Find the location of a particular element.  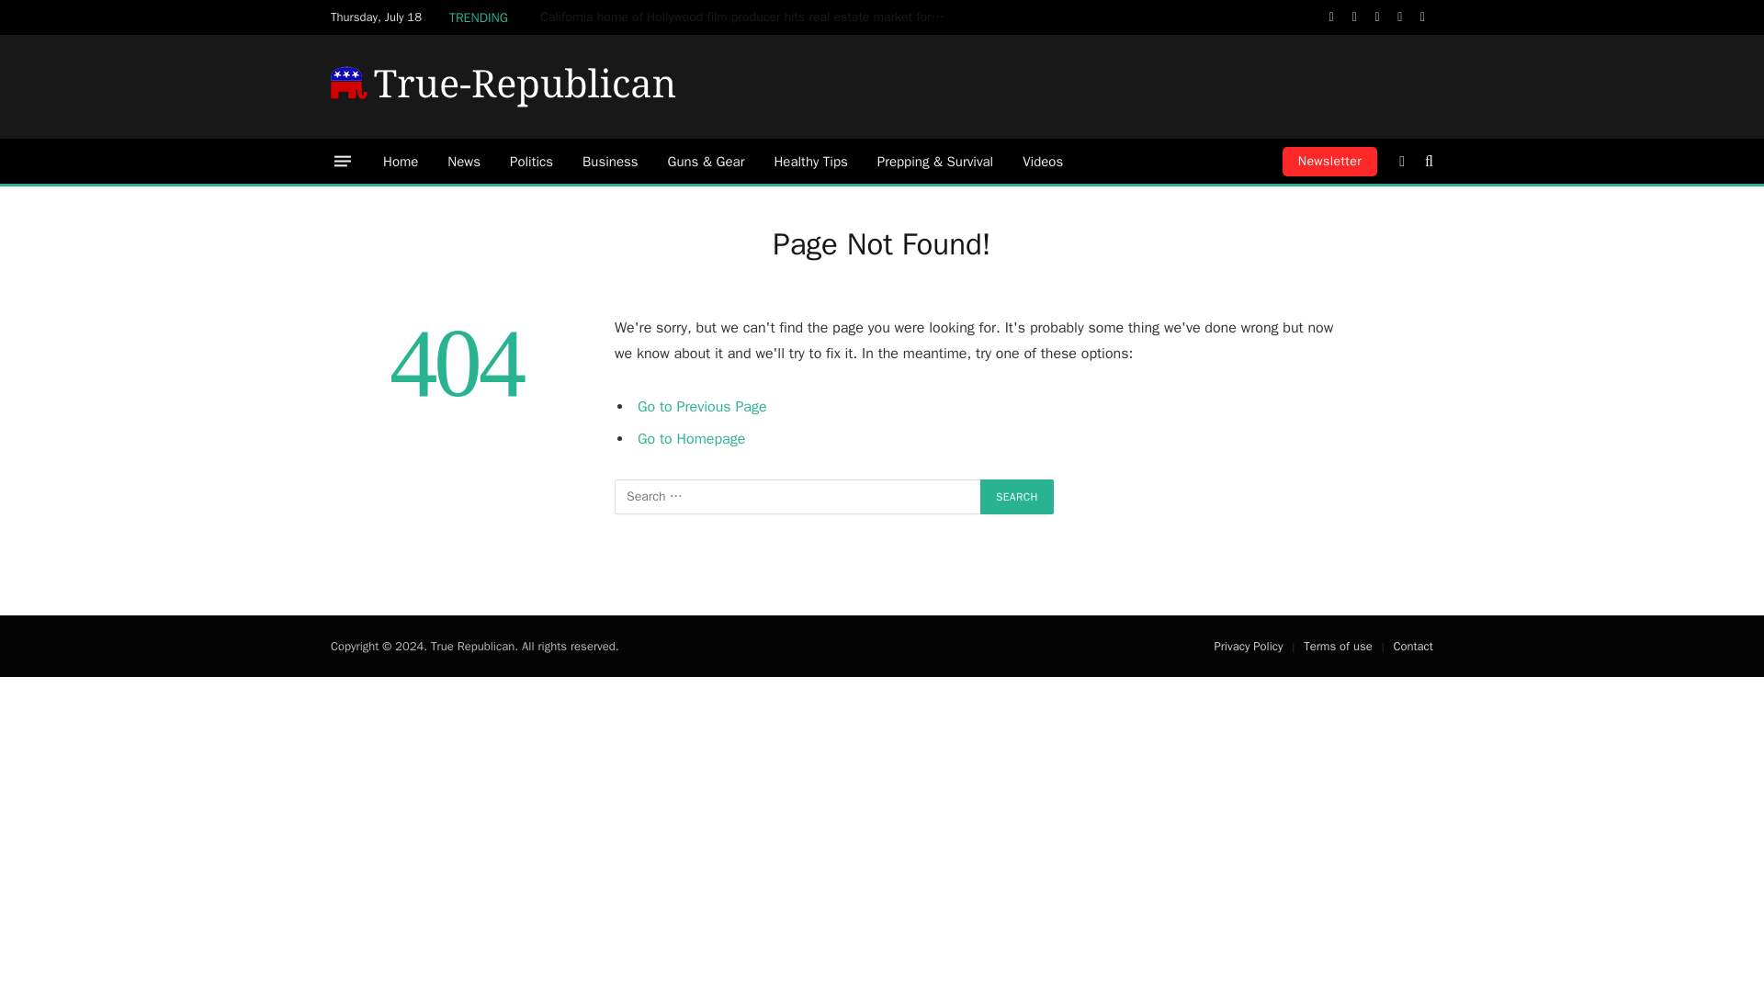

News is located at coordinates (463, 161).